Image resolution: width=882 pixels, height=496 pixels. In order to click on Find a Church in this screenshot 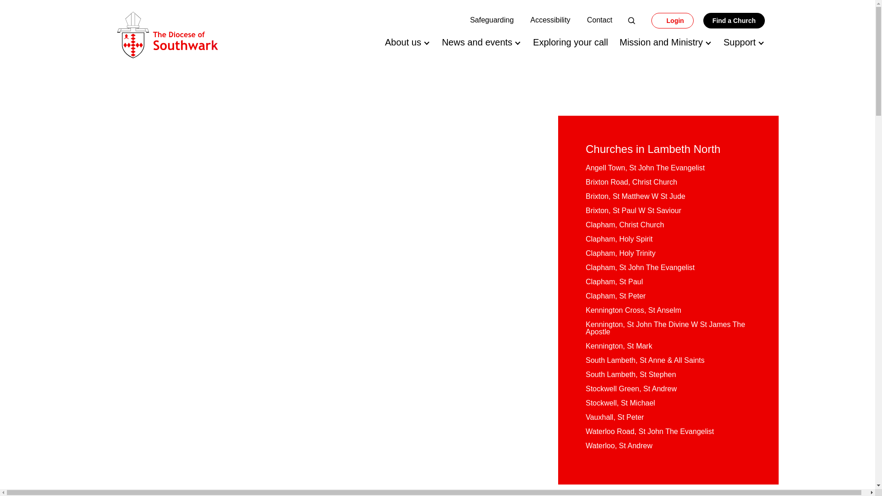, I will do `click(734, 20)`.